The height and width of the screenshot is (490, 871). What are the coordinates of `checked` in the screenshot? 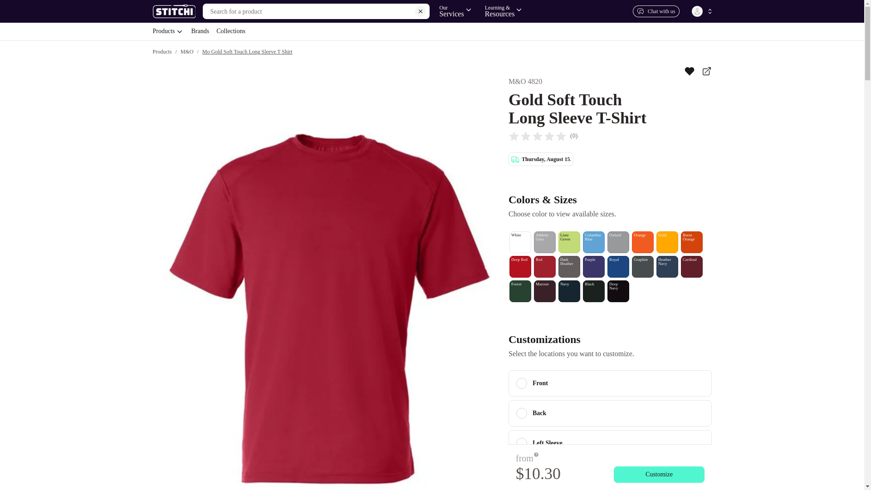 It's located at (522, 473).